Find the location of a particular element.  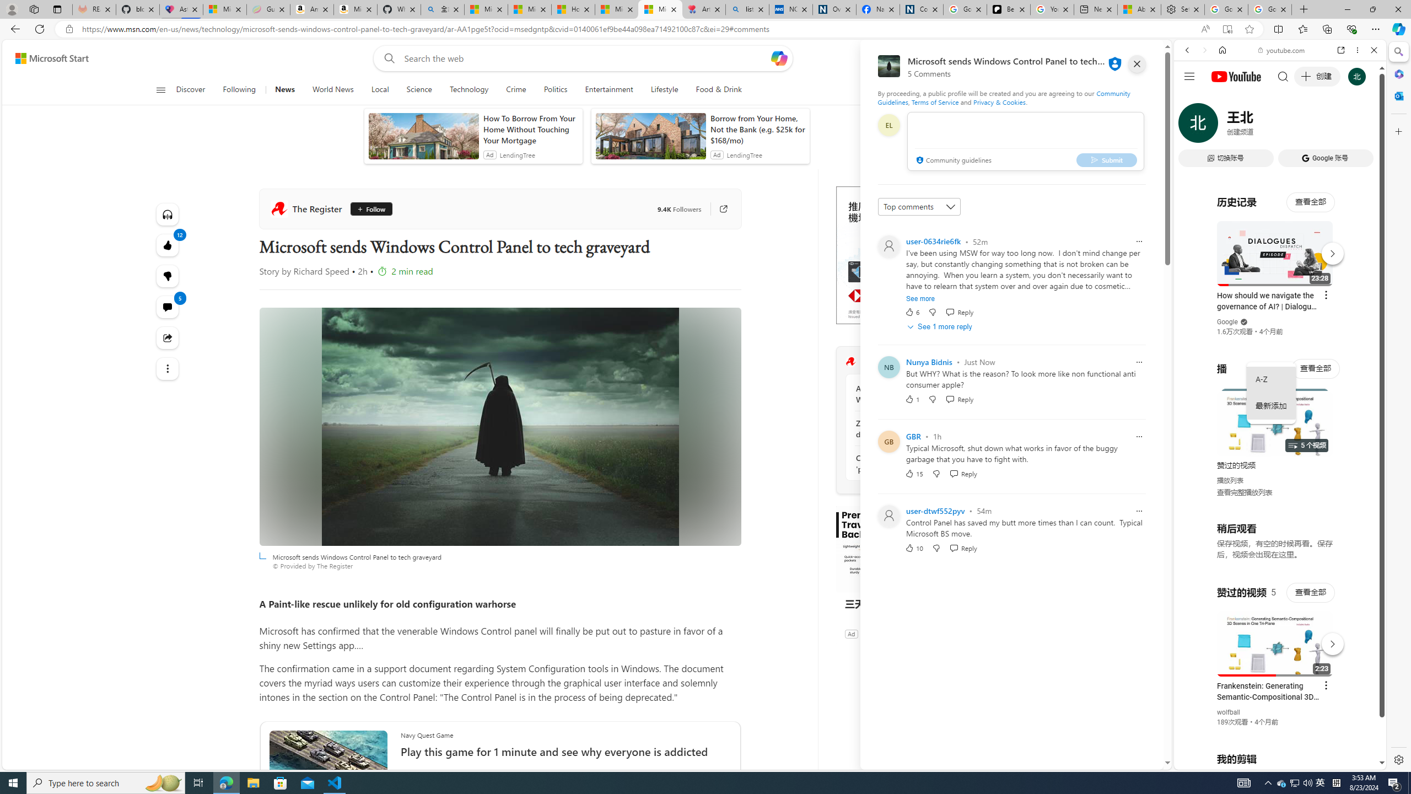

Trailer #2 [HD] is located at coordinates (1280, 326).